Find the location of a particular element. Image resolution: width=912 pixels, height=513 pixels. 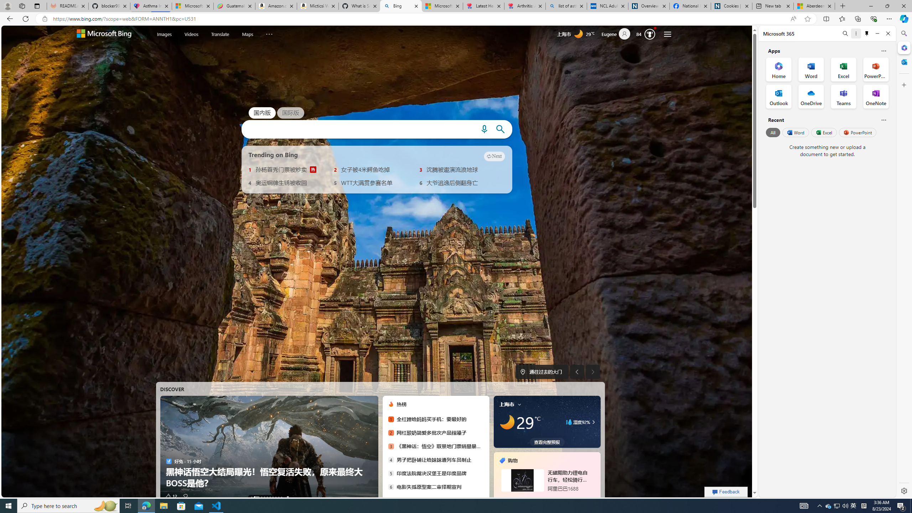

Images is located at coordinates (164, 34).